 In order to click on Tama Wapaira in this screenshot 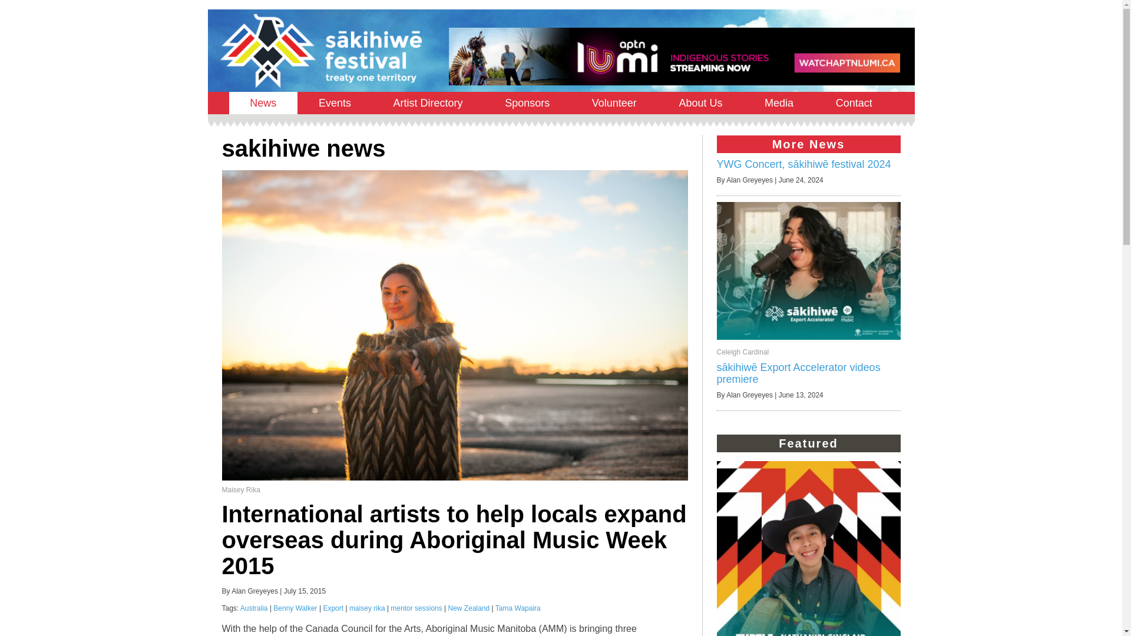, I will do `click(517, 608)`.